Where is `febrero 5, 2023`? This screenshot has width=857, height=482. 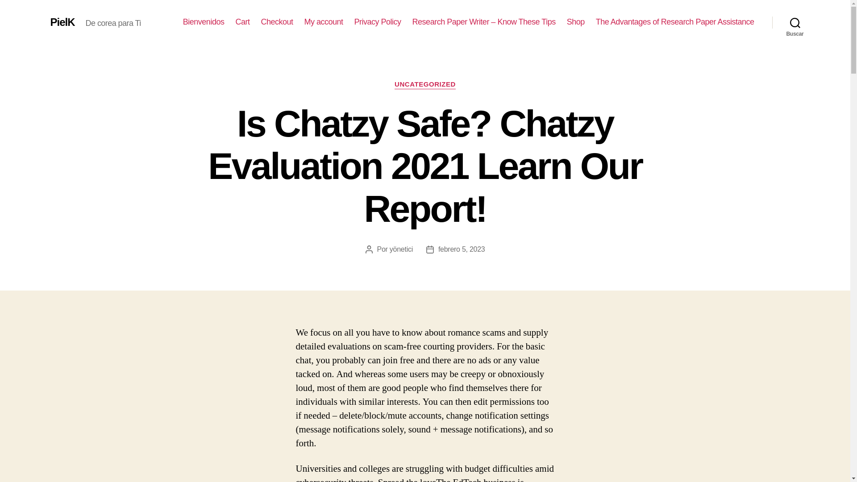
febrero 5, 2023 is located at coordinates (462, 249).